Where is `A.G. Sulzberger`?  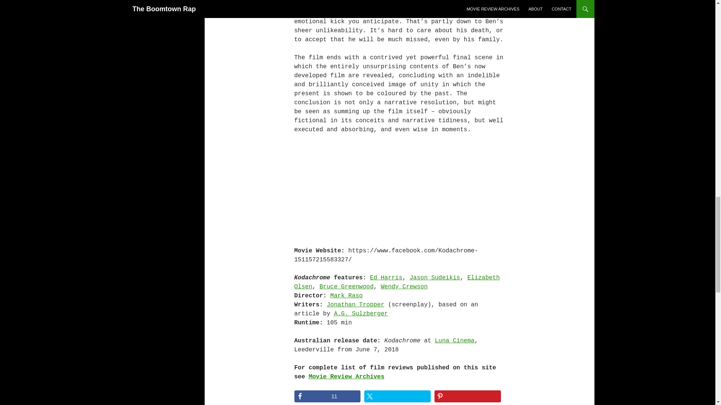
A.G. Sulzberger is located at coordinates (360, 313).